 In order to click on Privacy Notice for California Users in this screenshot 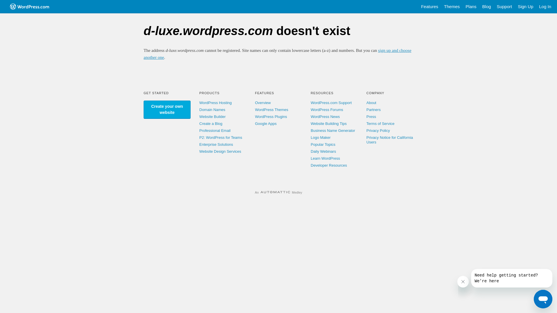, I will do `click(390, 140)`.